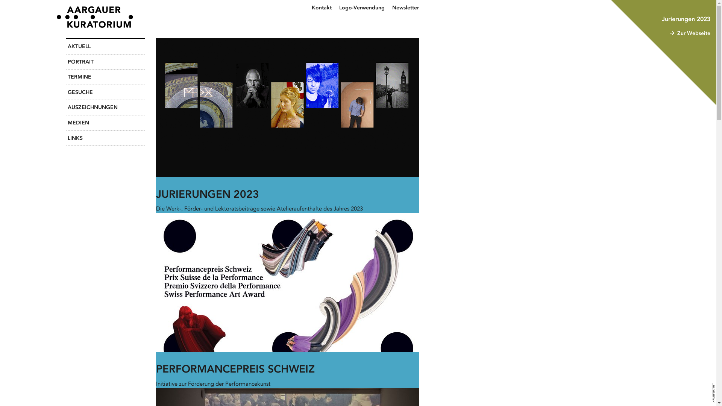 Image resolution: width=722 pixels, height=406 pixels. I want to click on Newsletter, so click(405, 8).